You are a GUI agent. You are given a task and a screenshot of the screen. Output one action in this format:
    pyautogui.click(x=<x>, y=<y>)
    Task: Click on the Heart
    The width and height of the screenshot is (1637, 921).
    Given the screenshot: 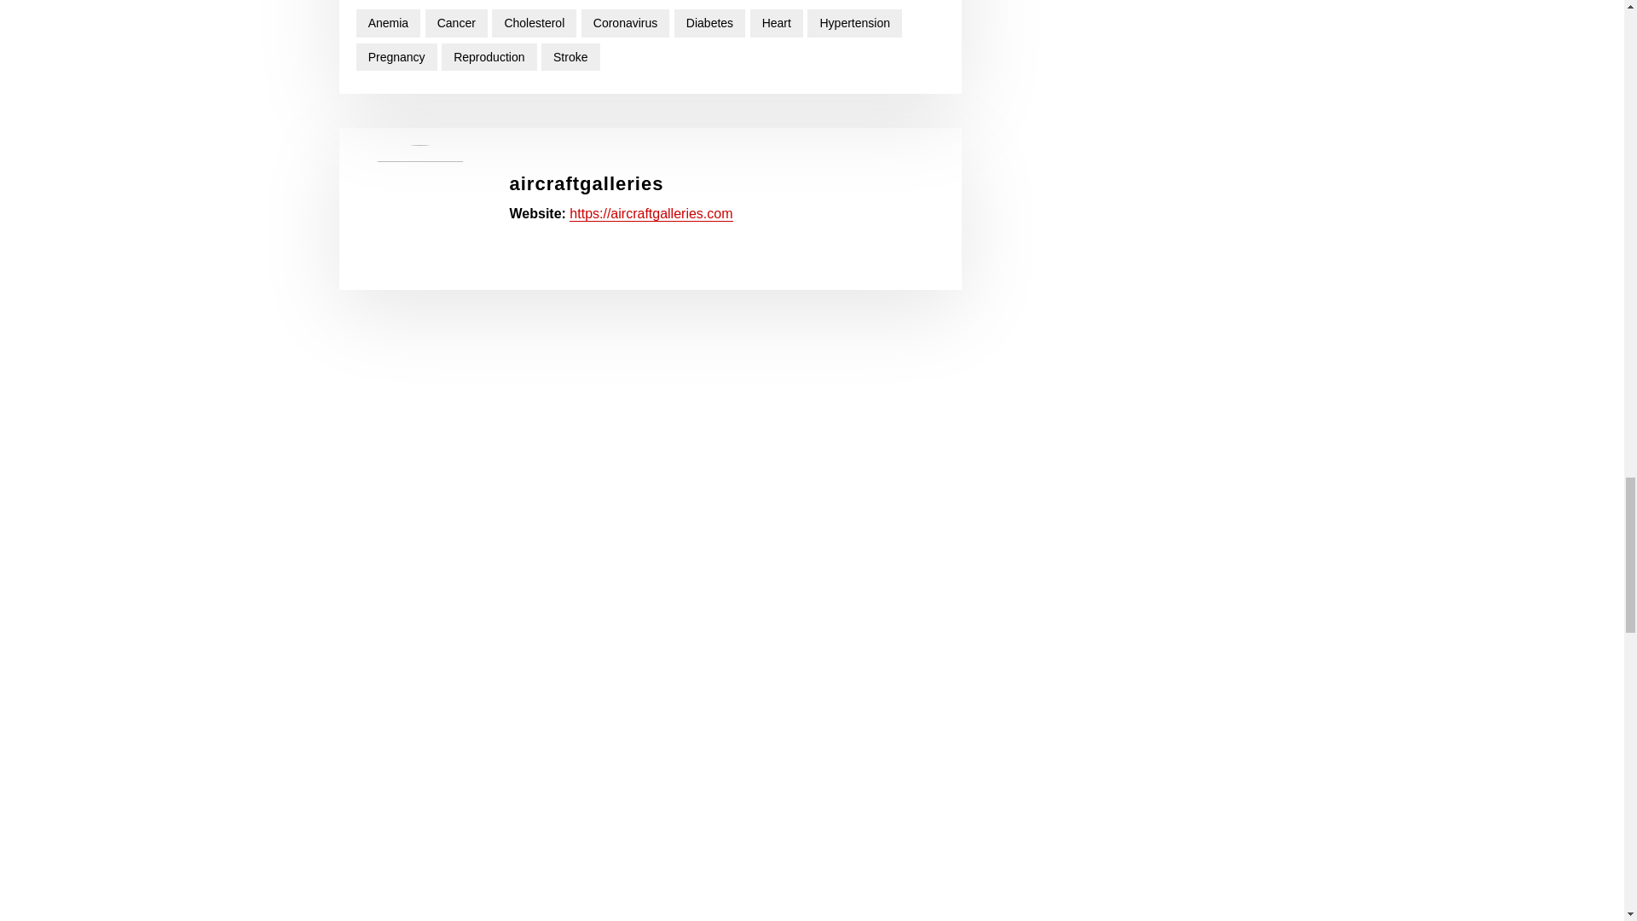 What is the action you would take?
    pyautogui.click(x=776, y=23)
    